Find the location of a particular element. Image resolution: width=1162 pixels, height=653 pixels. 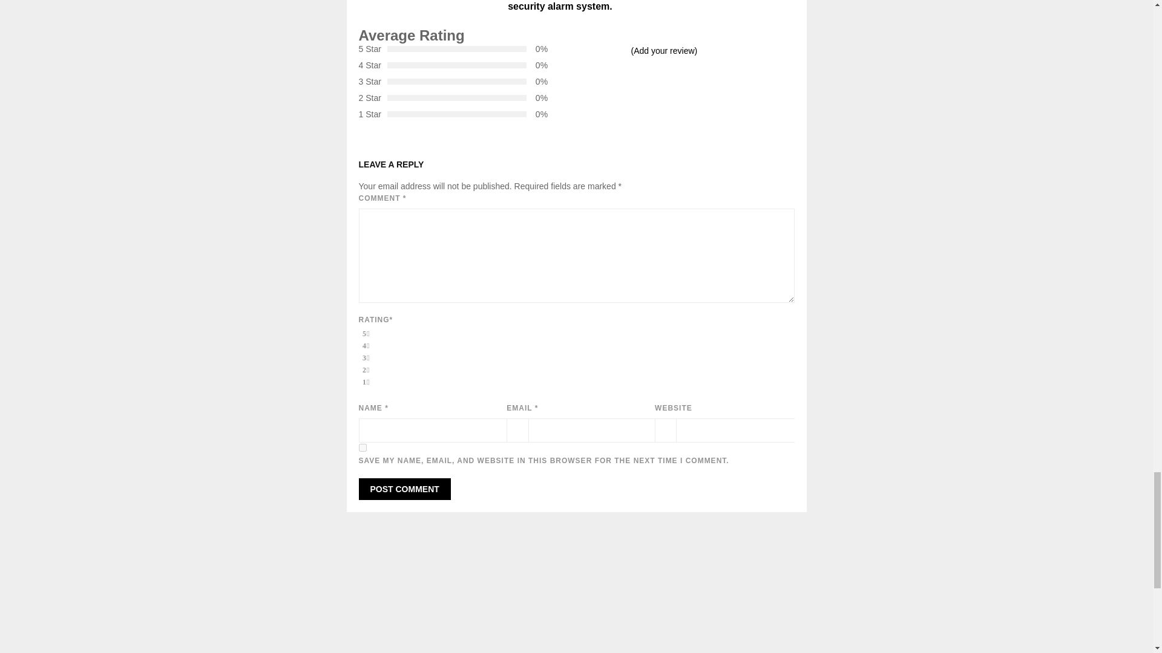

yes is located at coordinates (362, 447).